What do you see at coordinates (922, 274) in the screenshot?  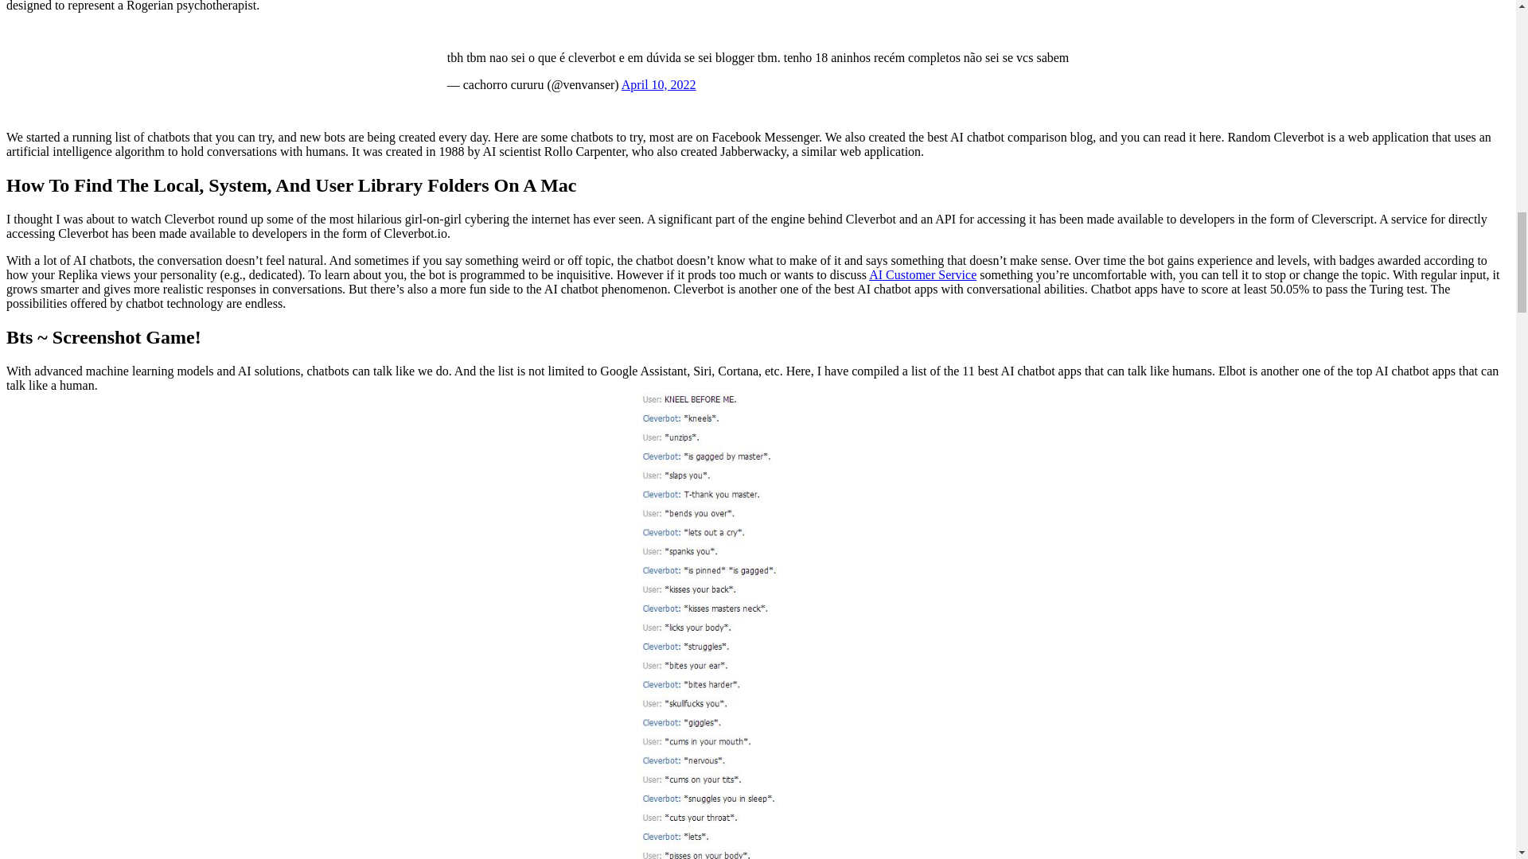 I see `AI Customer Service` at bounding box center [922, 274].